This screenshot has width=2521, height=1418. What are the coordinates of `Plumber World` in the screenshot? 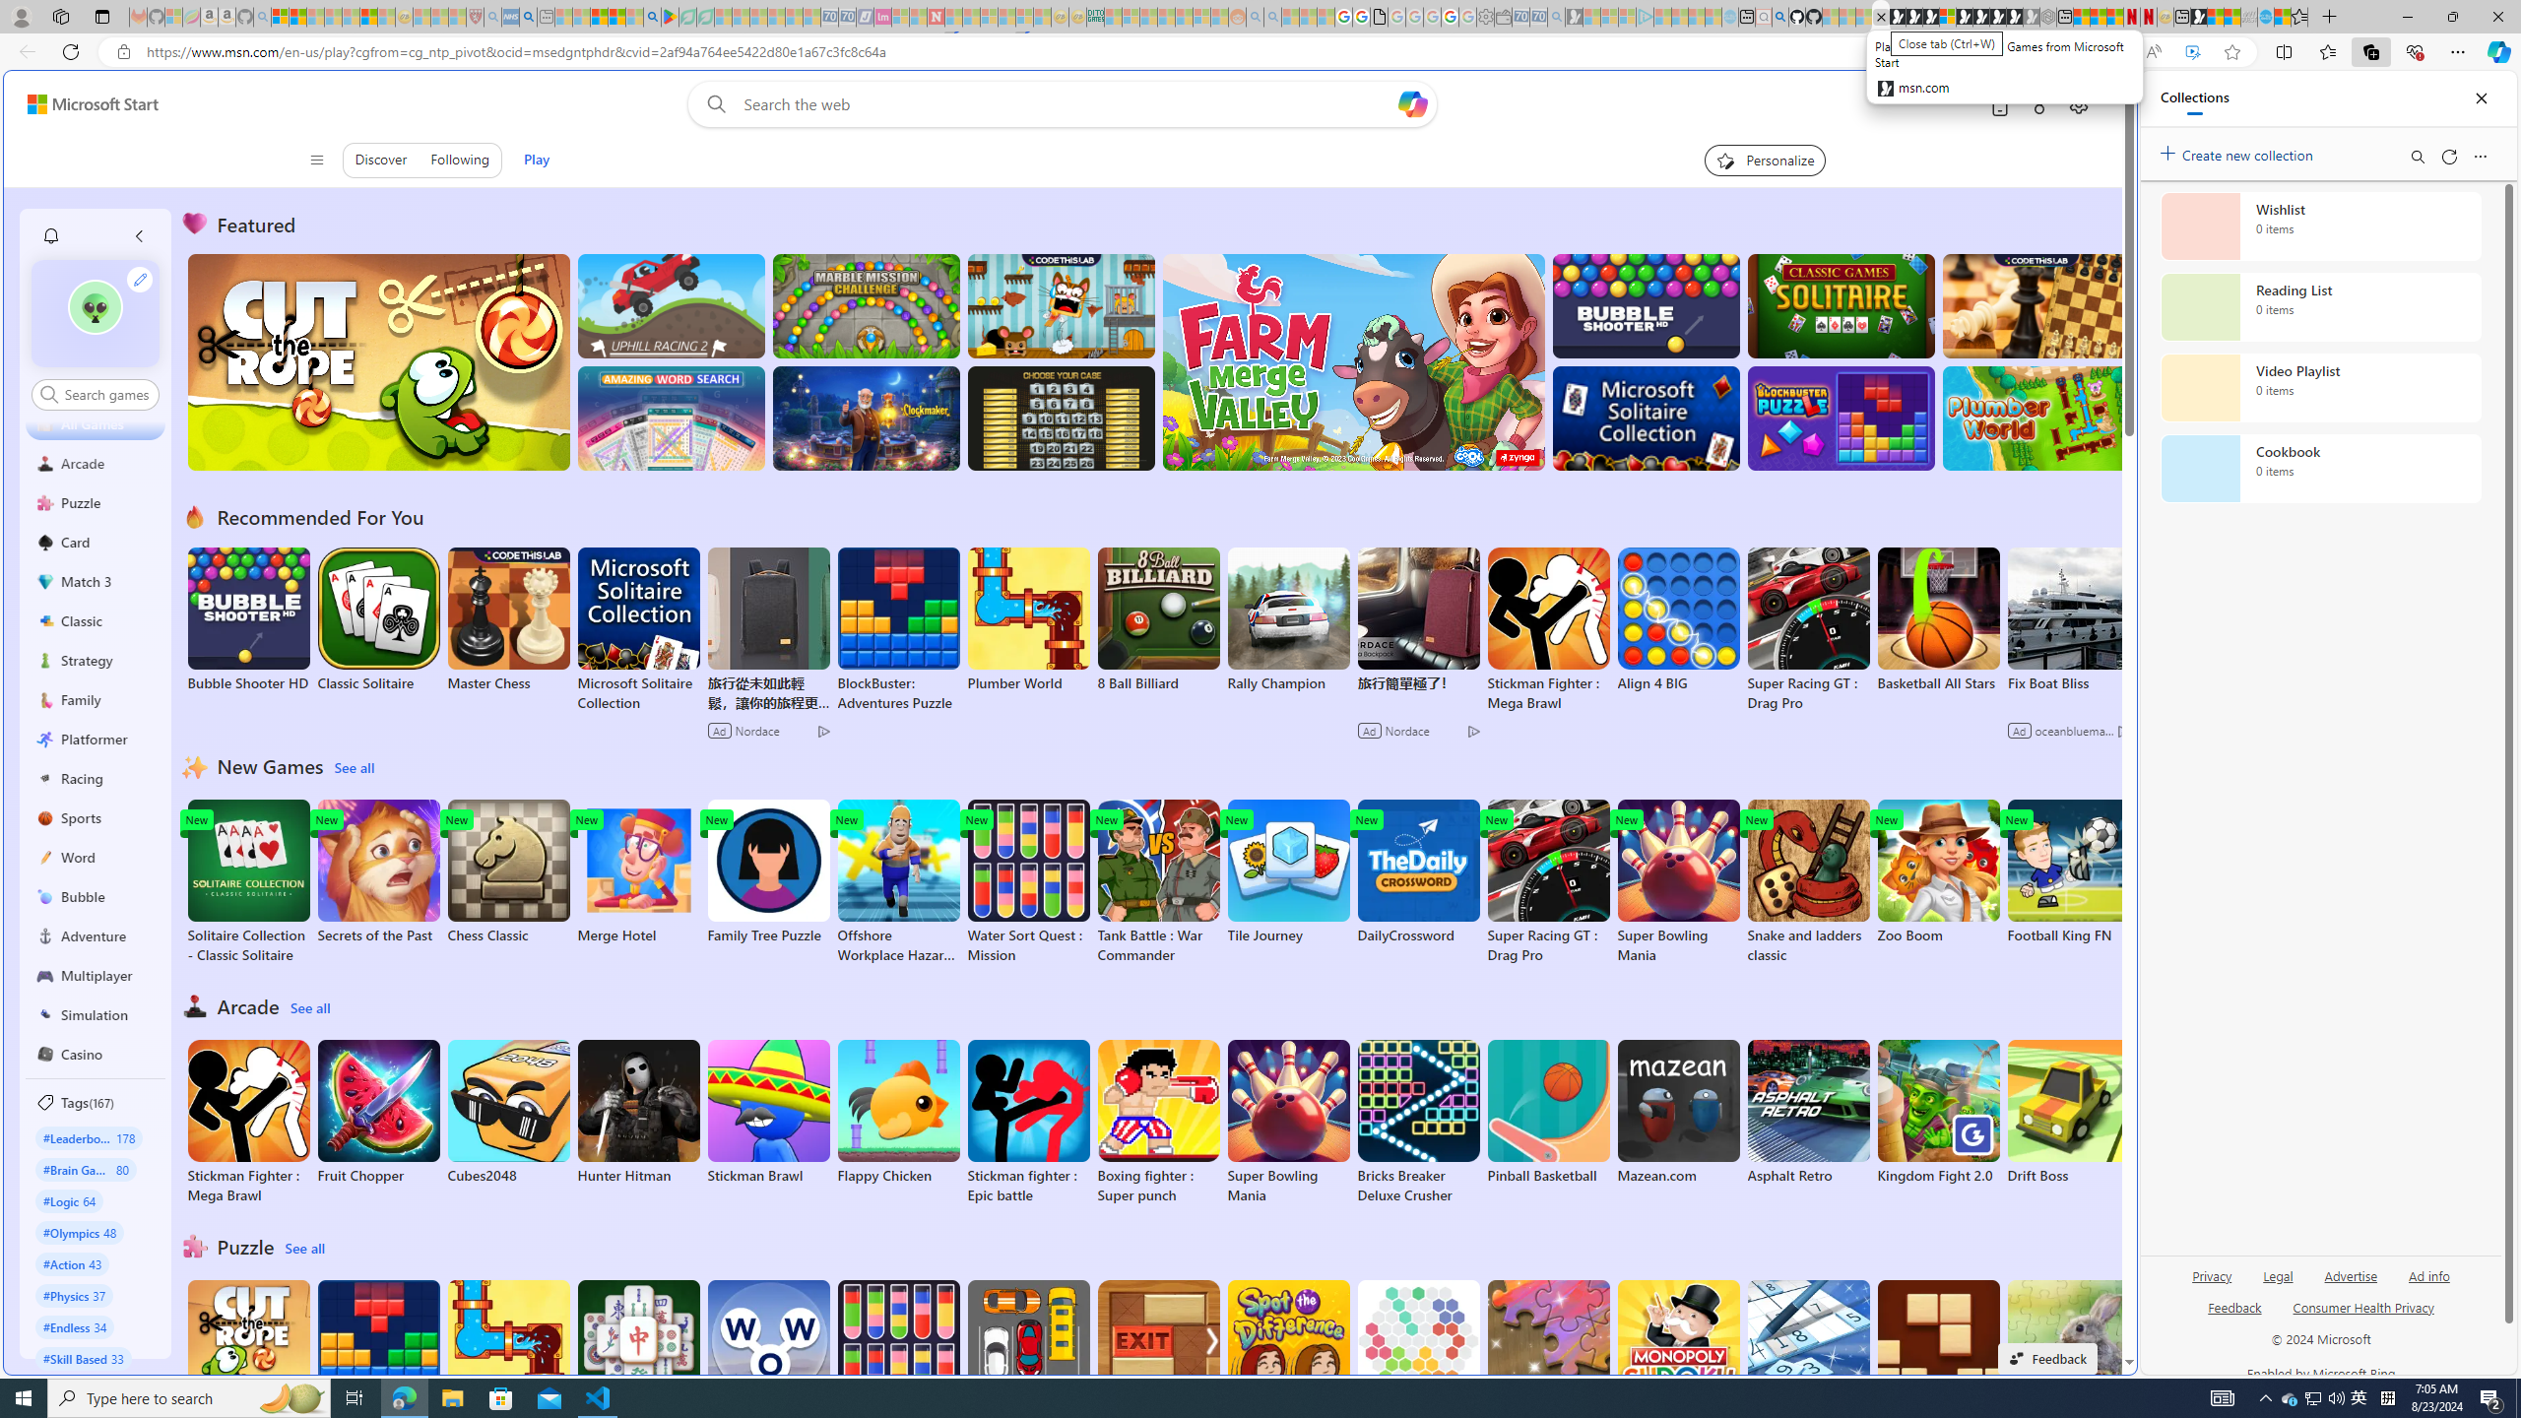 It's located at (508, 1353).